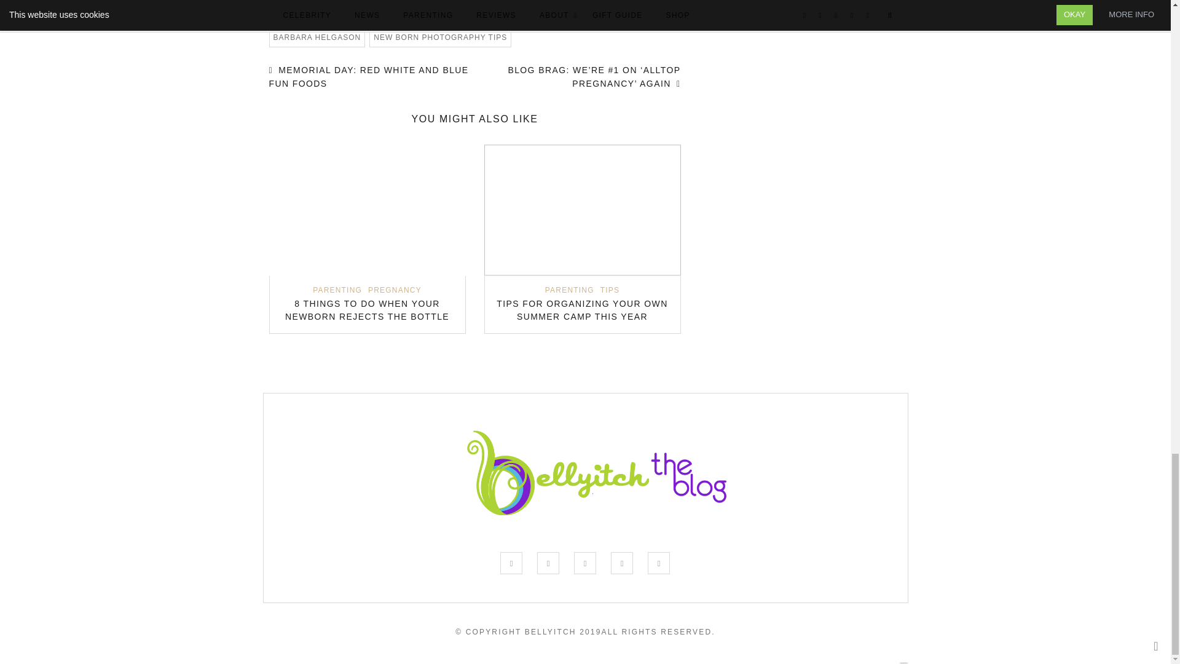  Describe the element at coordinates (337, 290) in the screenshot. I see `PARENTING` at that location.